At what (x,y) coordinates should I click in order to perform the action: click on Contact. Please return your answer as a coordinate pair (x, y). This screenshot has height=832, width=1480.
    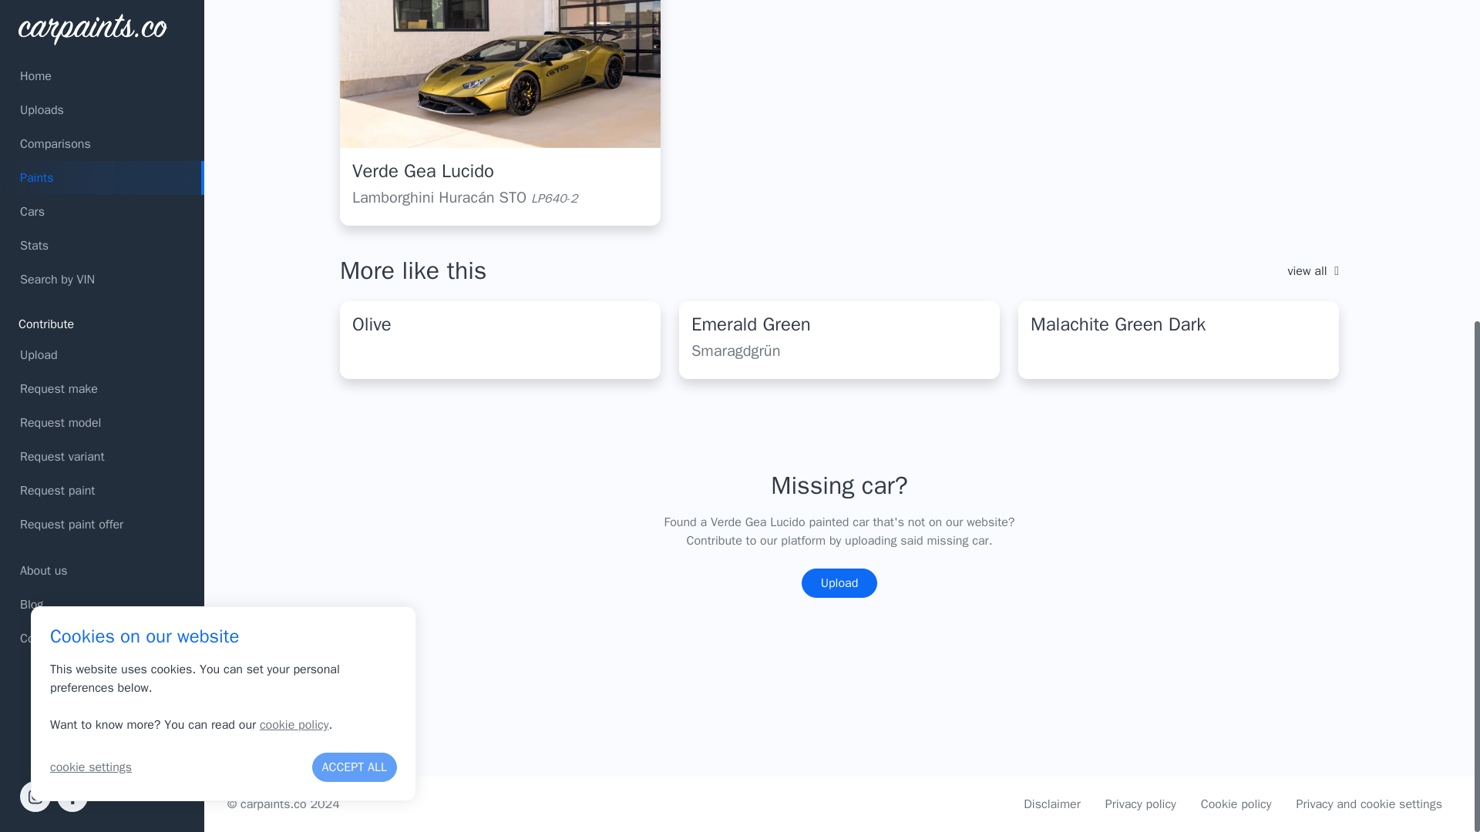
    Looking at the image, I should click on (102, 116).